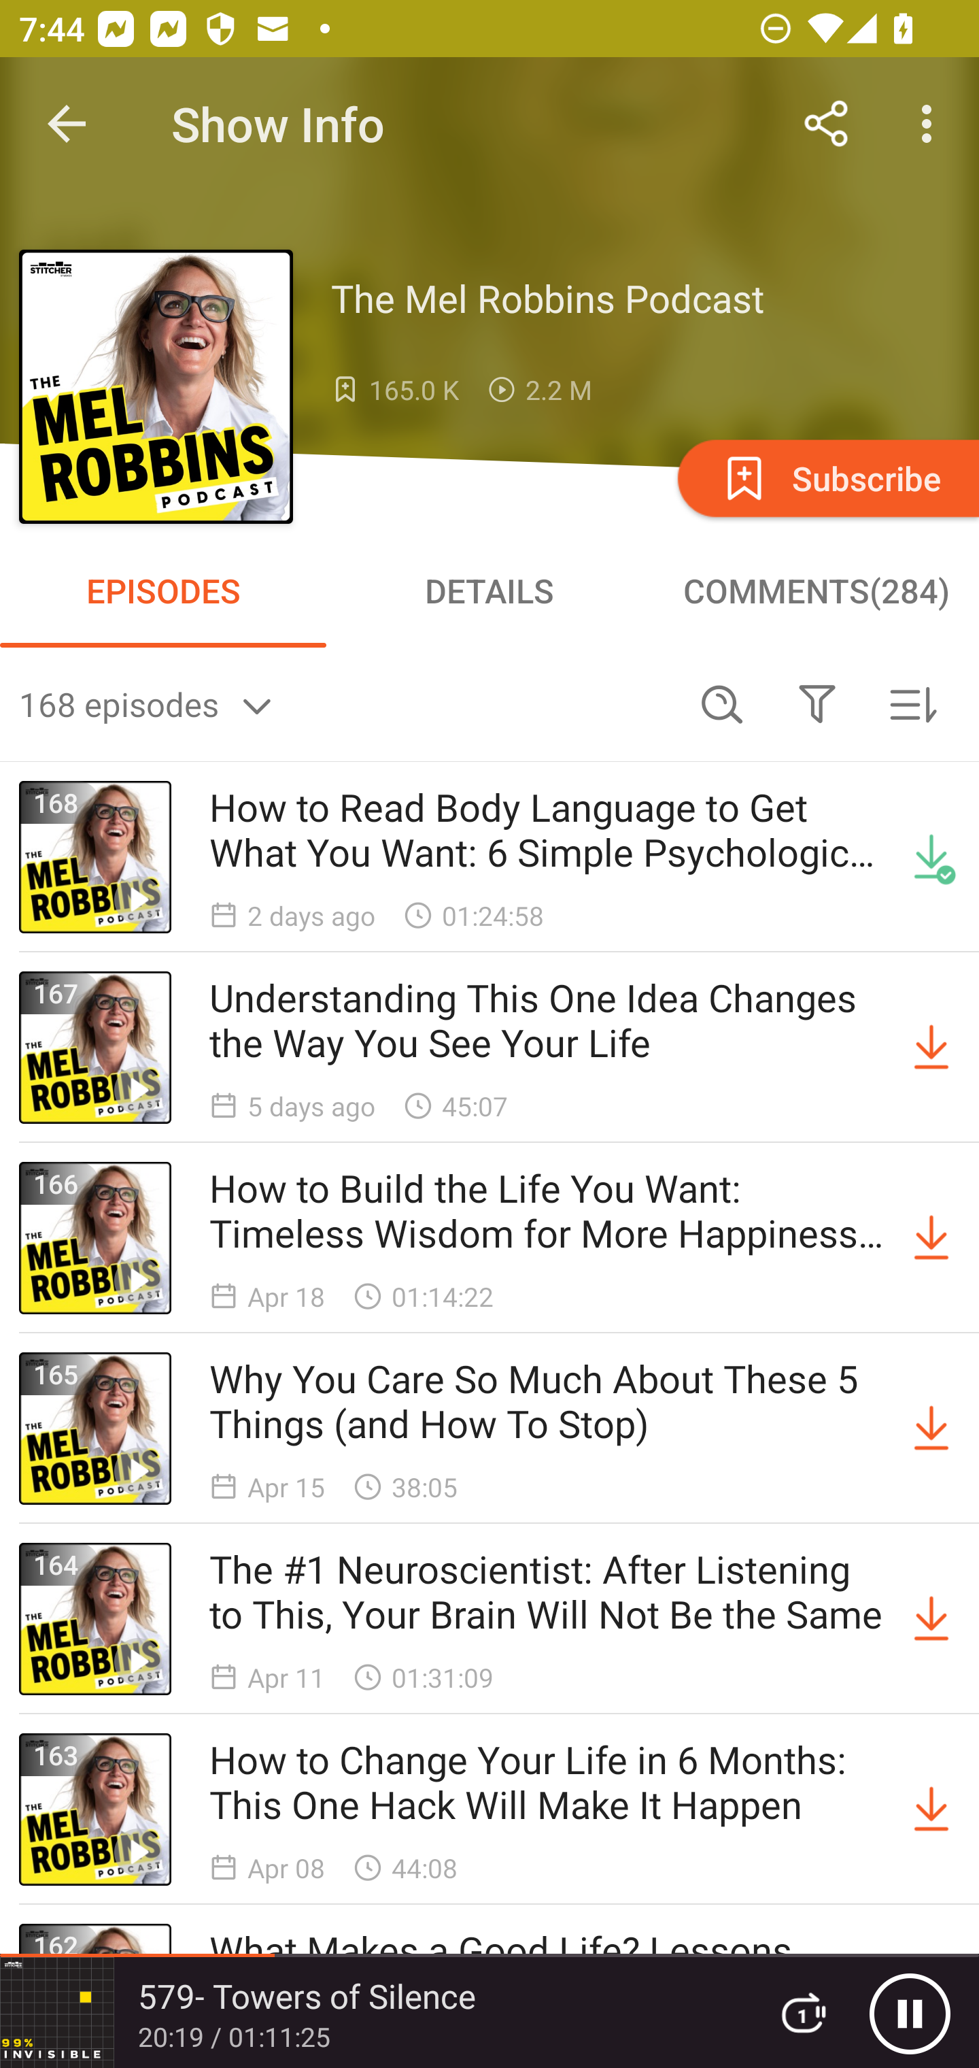 Image resolution: width=979 pixels, height=2068 pixels. I want to click on More options, so click(931, 124).